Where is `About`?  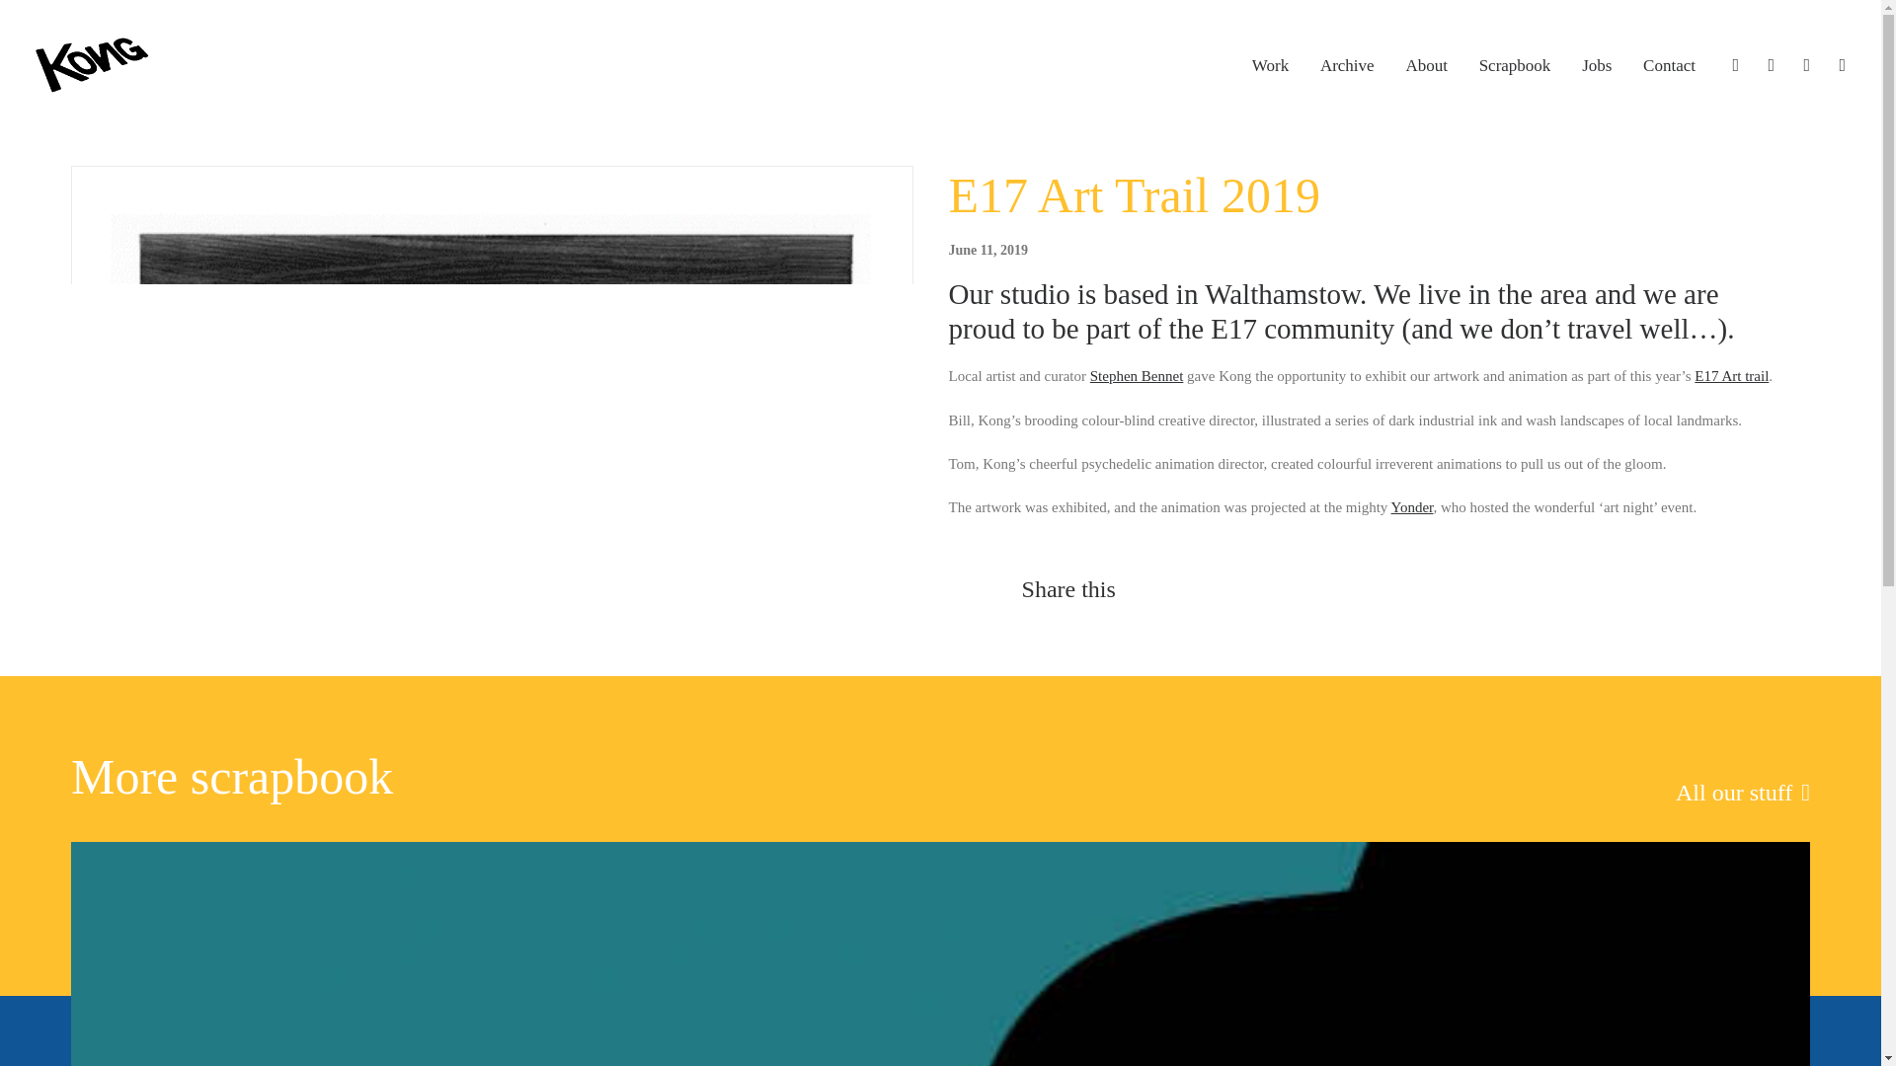 About is located at coordinates (1426, 65).